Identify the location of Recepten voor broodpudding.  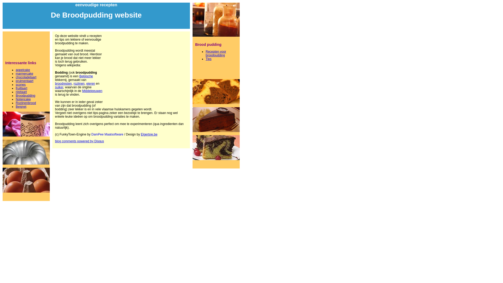
(216, 53).